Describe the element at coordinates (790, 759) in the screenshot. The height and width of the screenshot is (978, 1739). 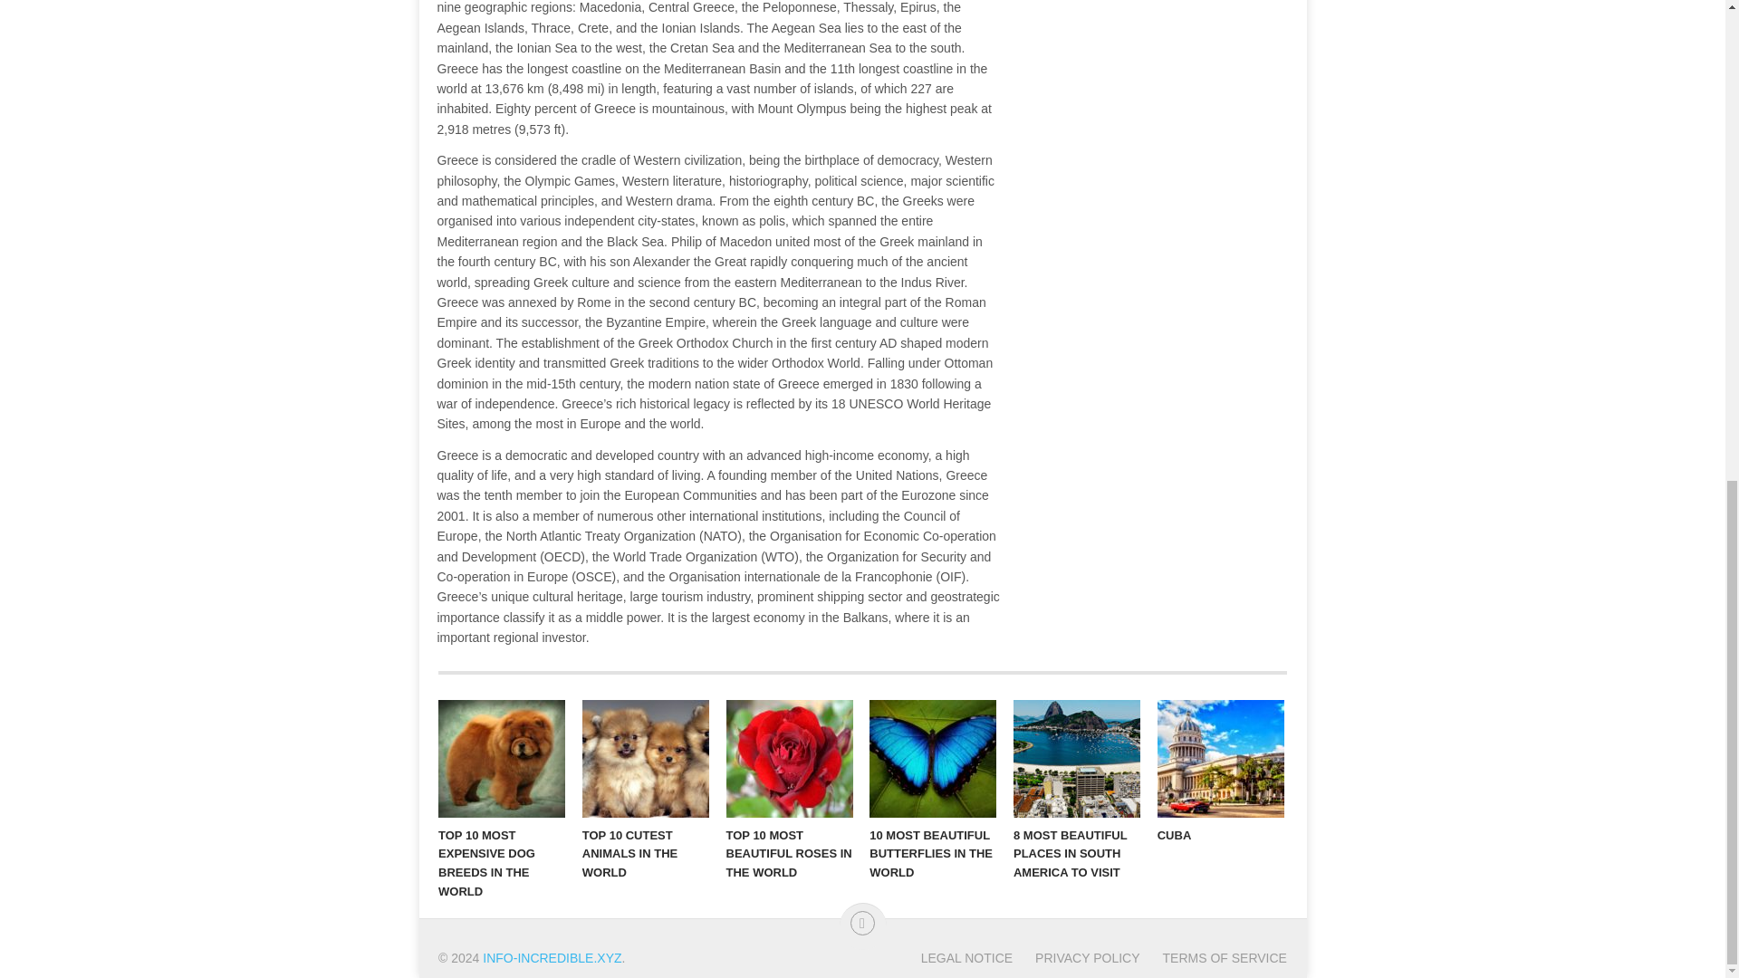
I see `TOP 10 MOST BEAUTIFUL ROSES IN THE WORLD` at that location.